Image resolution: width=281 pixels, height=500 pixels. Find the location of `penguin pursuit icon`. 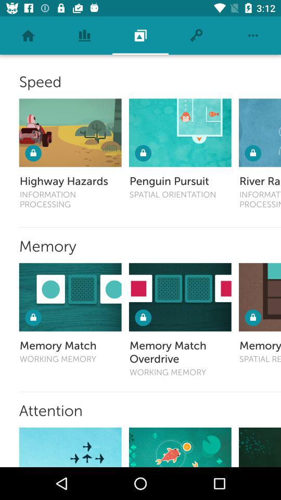

penguin pursuit icon is located at coordinates (180, 132).